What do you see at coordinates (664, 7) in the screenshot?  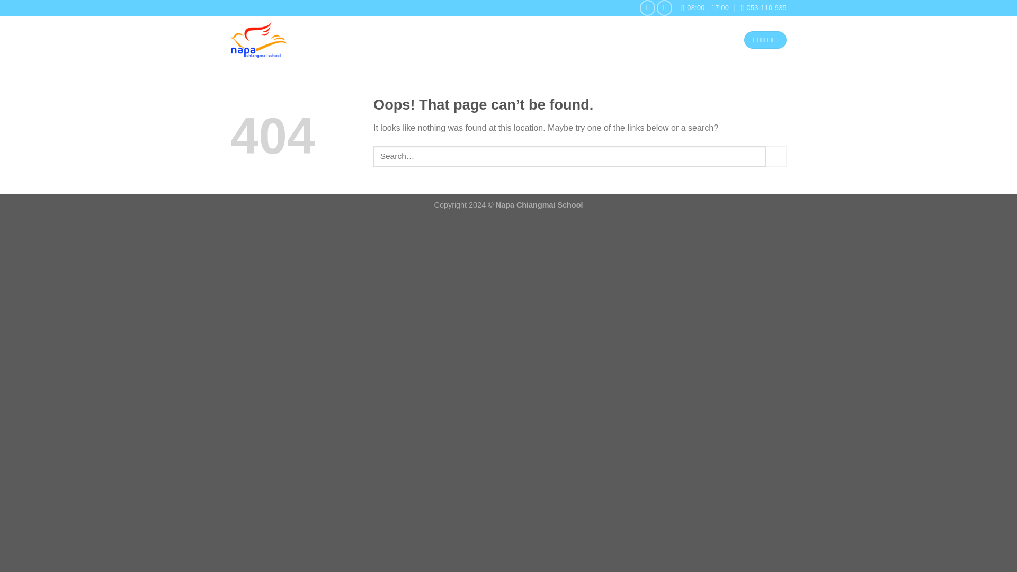 I see `Send us an email` at bounding box center [664, 7].